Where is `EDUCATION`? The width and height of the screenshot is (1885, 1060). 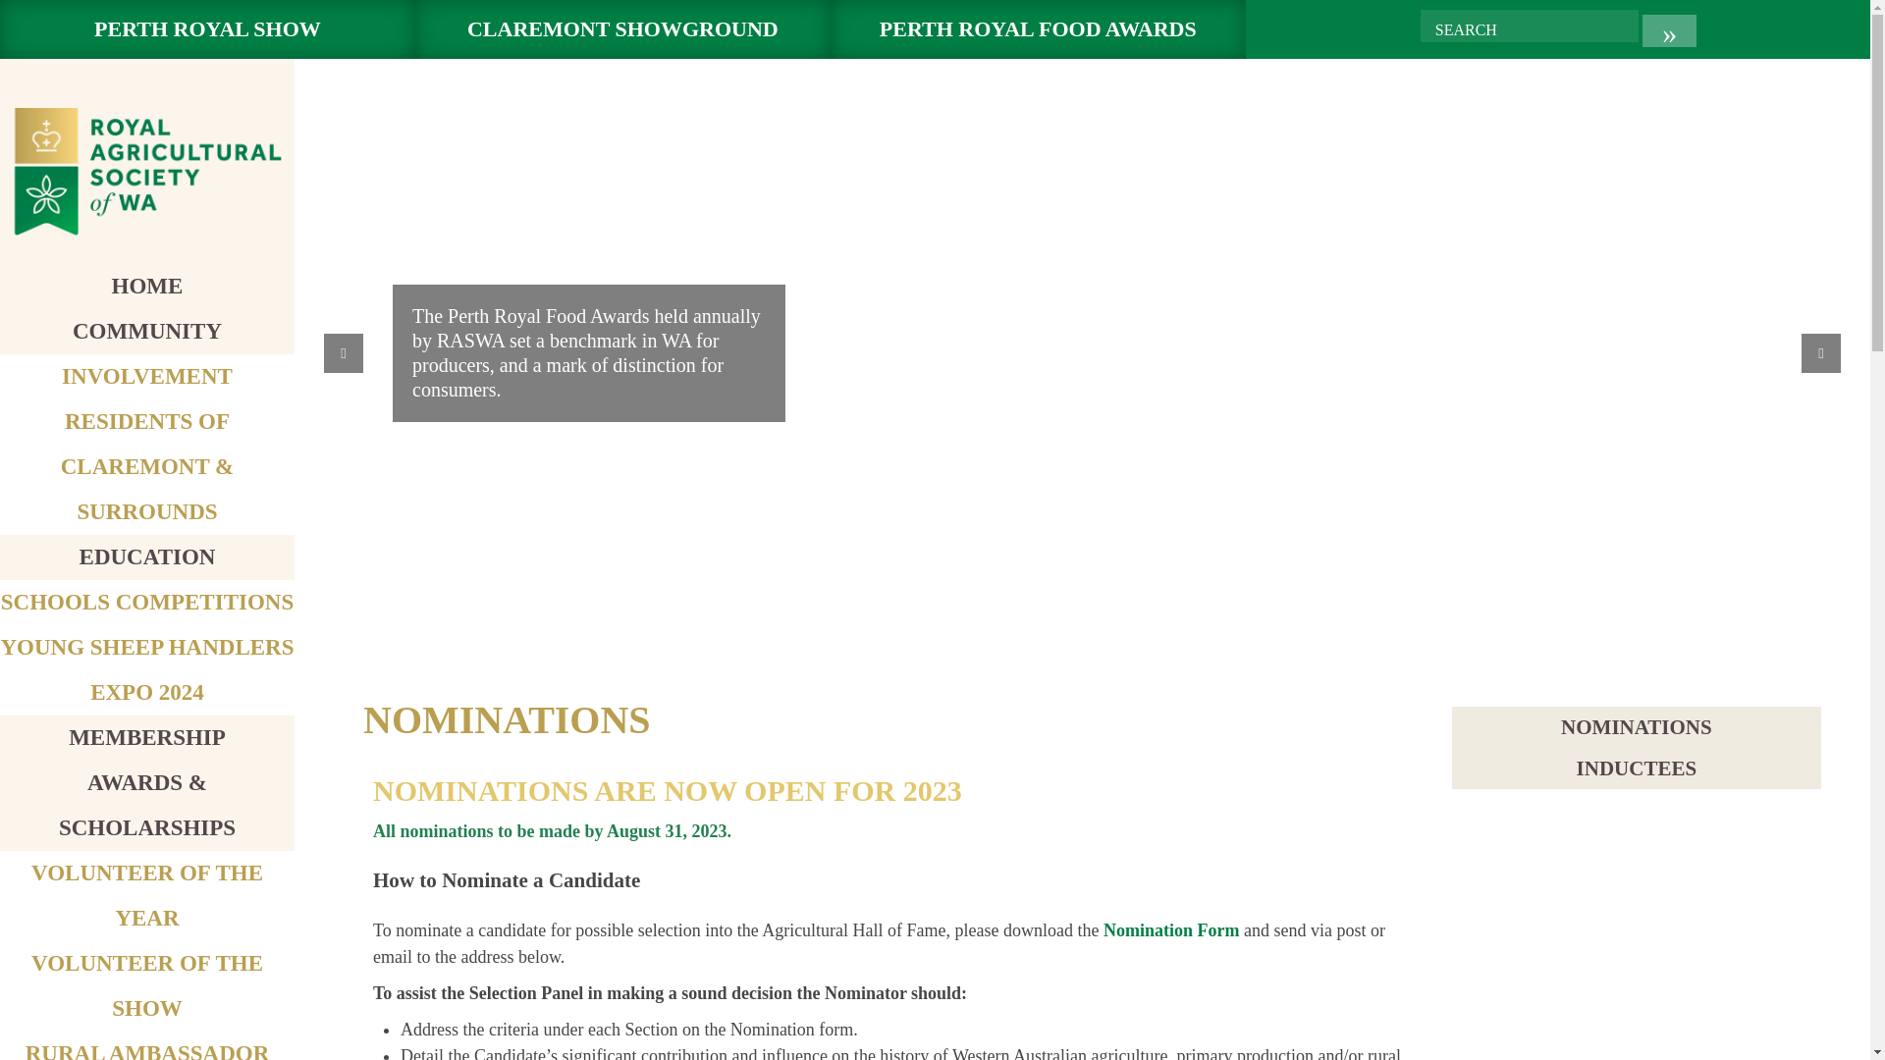
EDUCATION is located at coordinates (147, 556).